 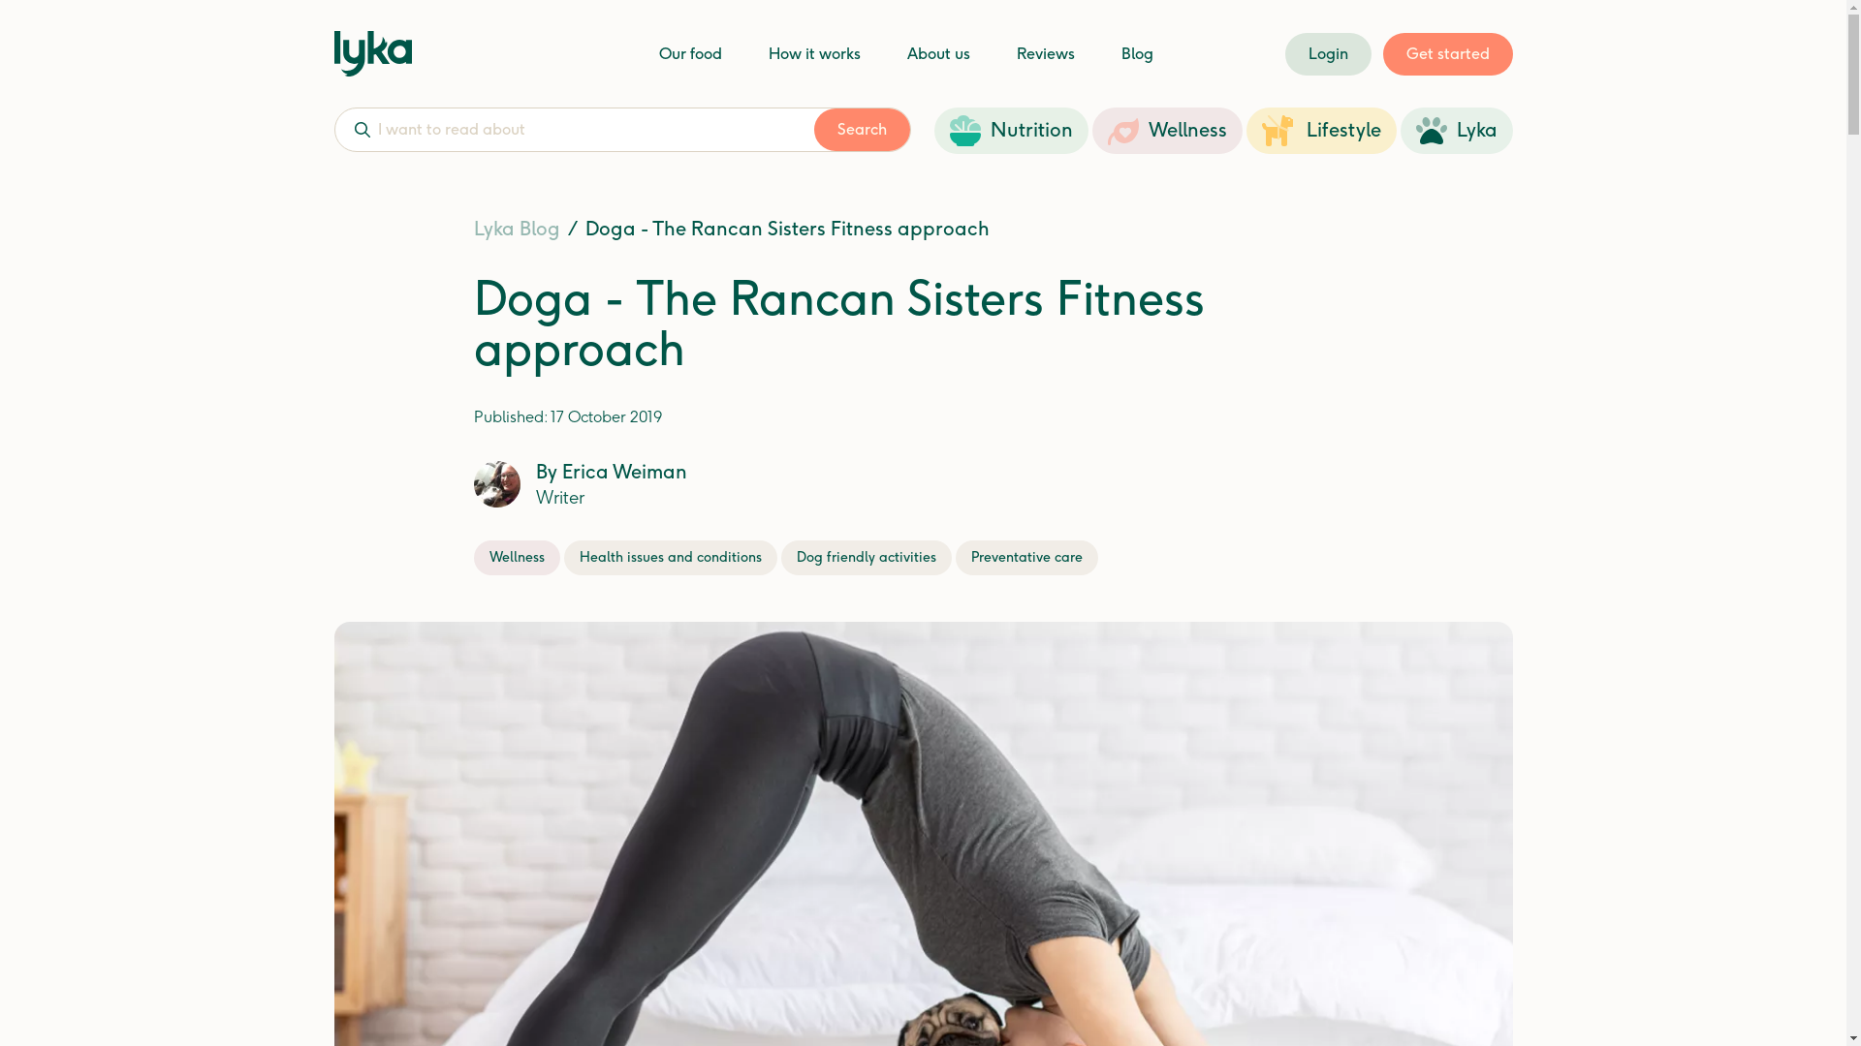 What do you see at coordinates (690, 54) in the screenshot?
I see `Our food` at bounding box center [690, 54].